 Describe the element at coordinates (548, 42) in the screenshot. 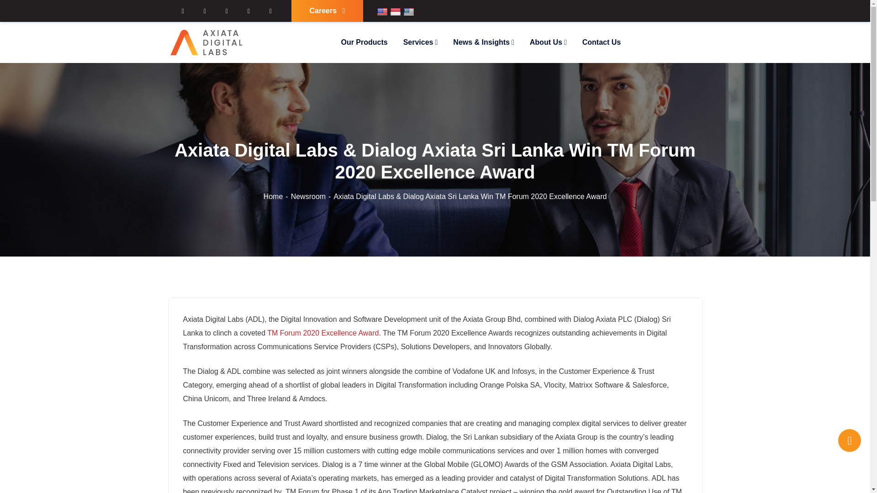

I see `About Us` at that location.